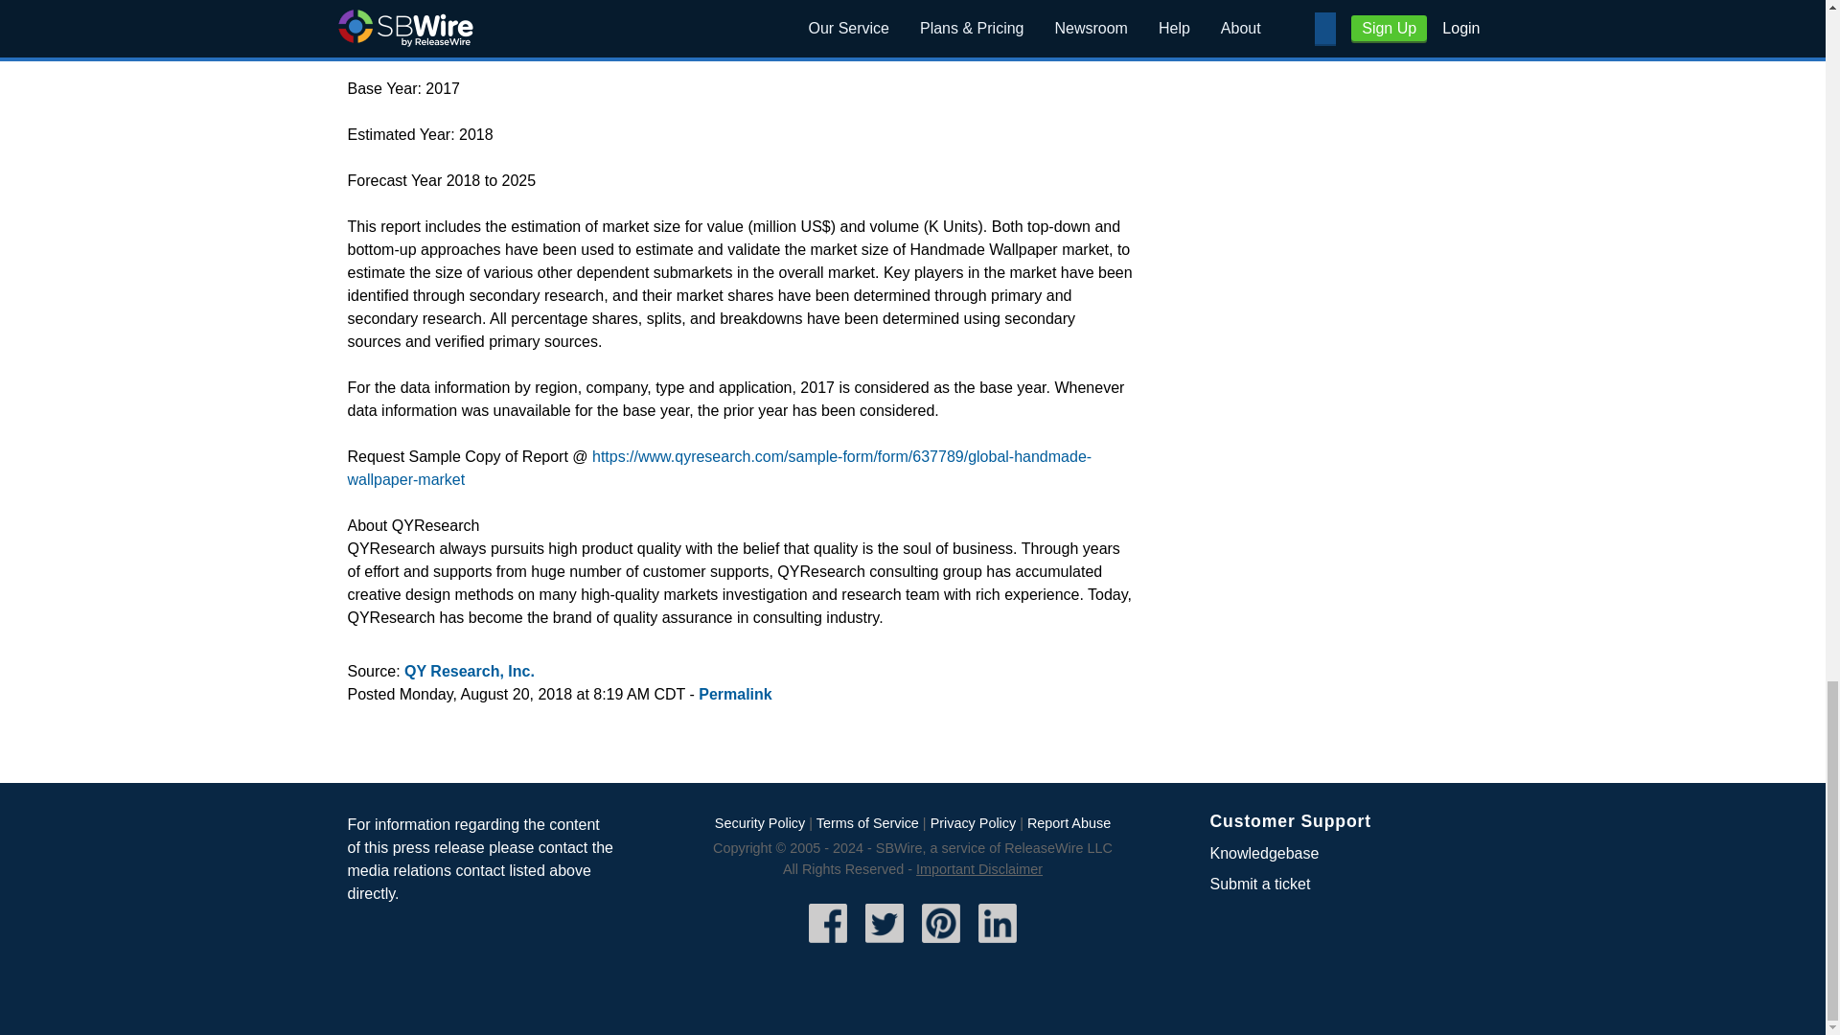 This screenshot has width=1840, height=1035. What do you see at coordinates (941, 945) in the screenshot?
I see `Visit SBWire on Pinterest` at bounding box center [941, 945].